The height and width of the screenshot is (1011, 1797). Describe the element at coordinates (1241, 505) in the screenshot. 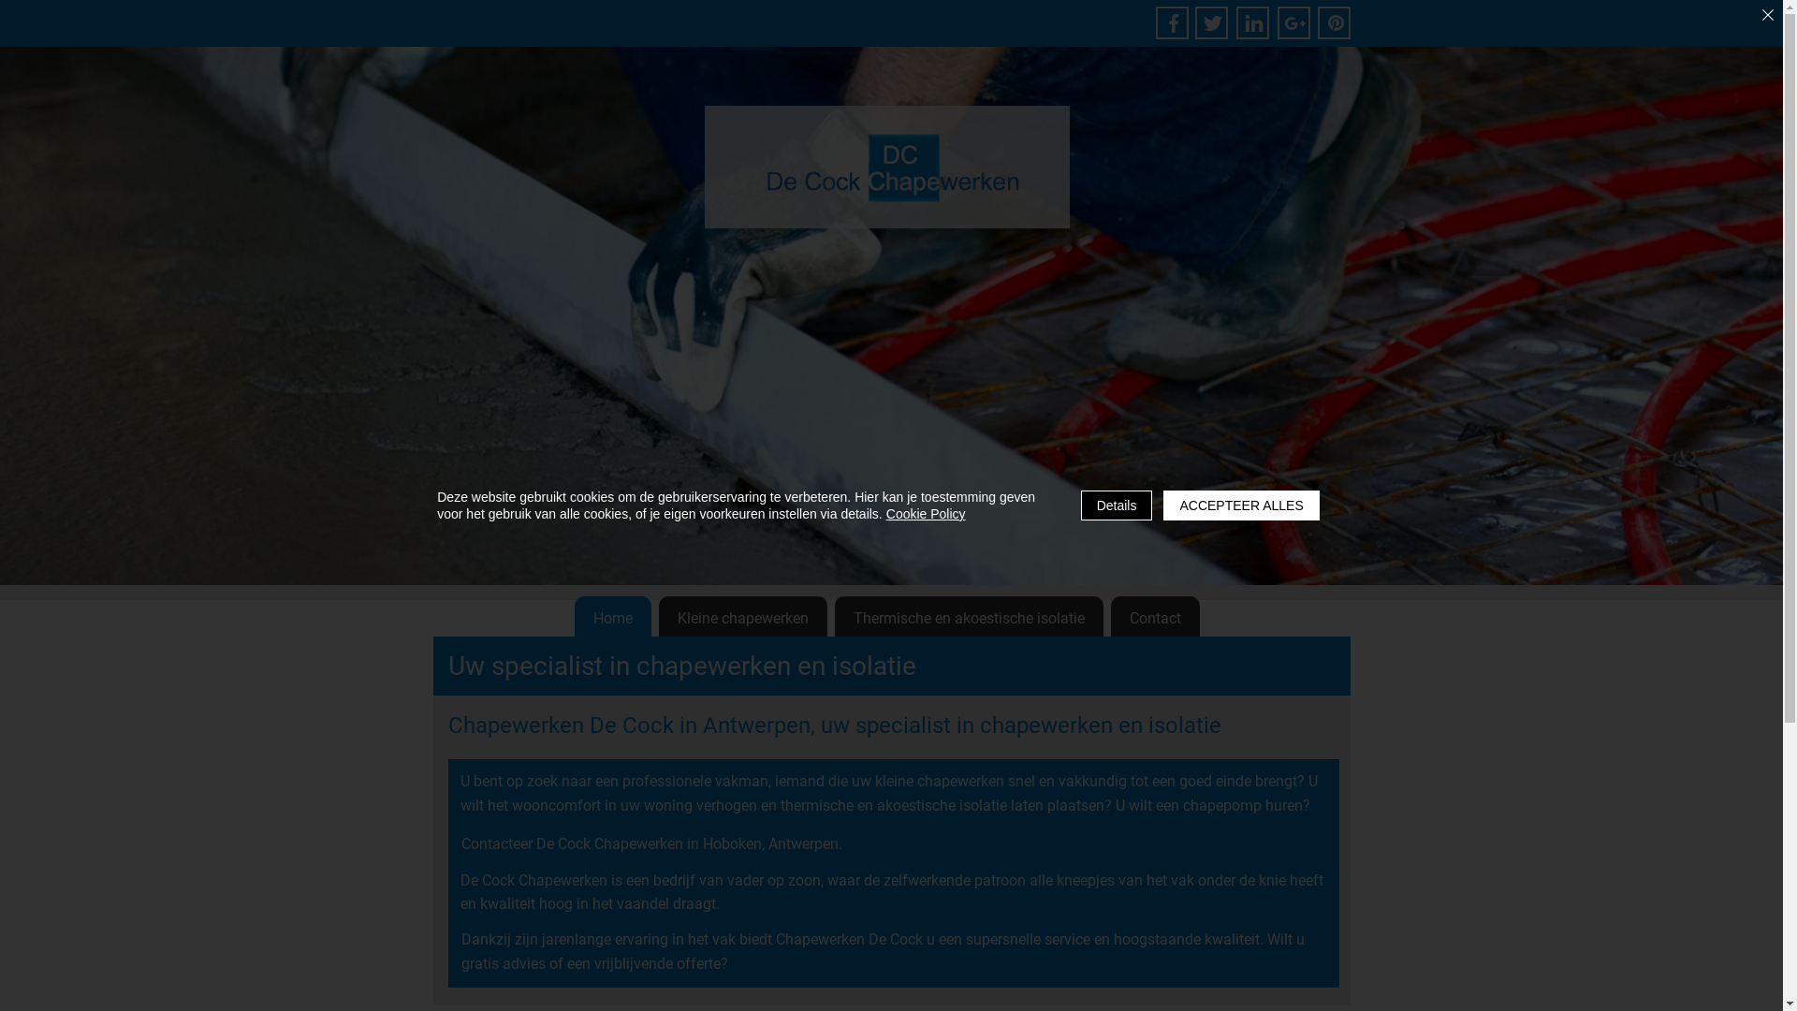

I see `ACCEPTEER ALLES` at that location.